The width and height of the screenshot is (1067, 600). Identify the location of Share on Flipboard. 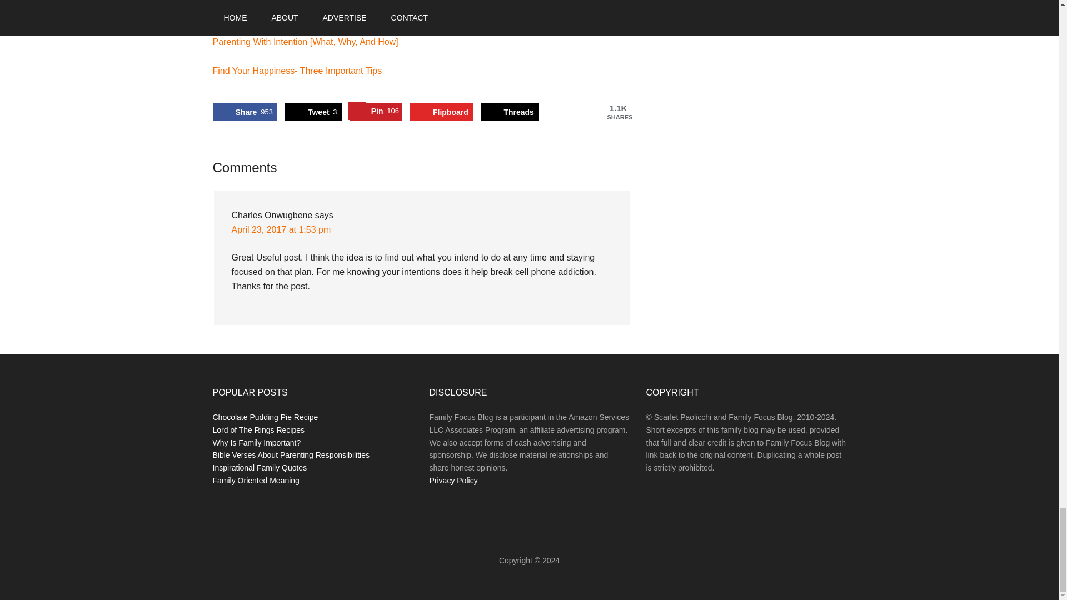
(245, 112).